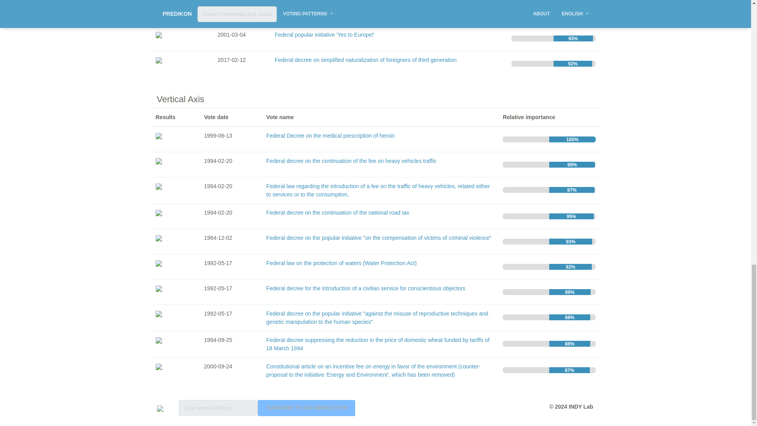 The width and height of the screenshot is (757, 426). Describe the element at coordinates (324, 35) in the screenshot. I see `Federal popular initiative 'Yes to Europe!'` at that location.